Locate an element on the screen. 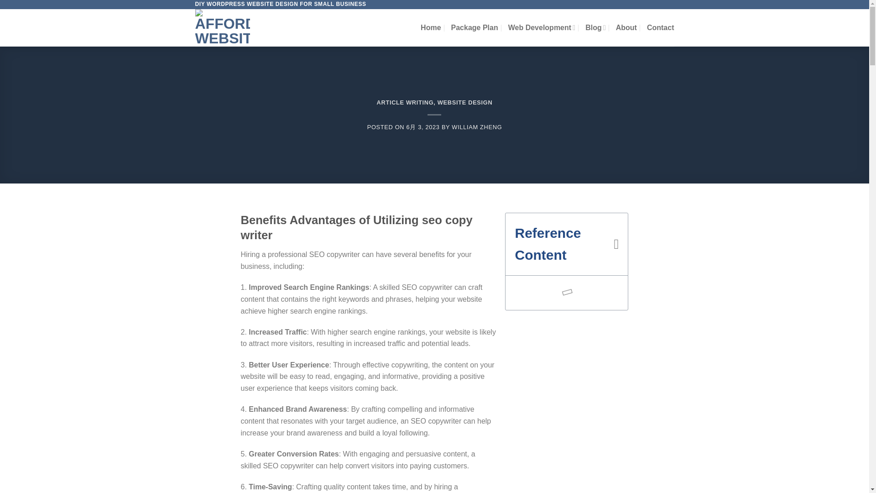 This screenshot has height=493, width=876. WEBSITE DESIGN is located at coordinates (464, 102).